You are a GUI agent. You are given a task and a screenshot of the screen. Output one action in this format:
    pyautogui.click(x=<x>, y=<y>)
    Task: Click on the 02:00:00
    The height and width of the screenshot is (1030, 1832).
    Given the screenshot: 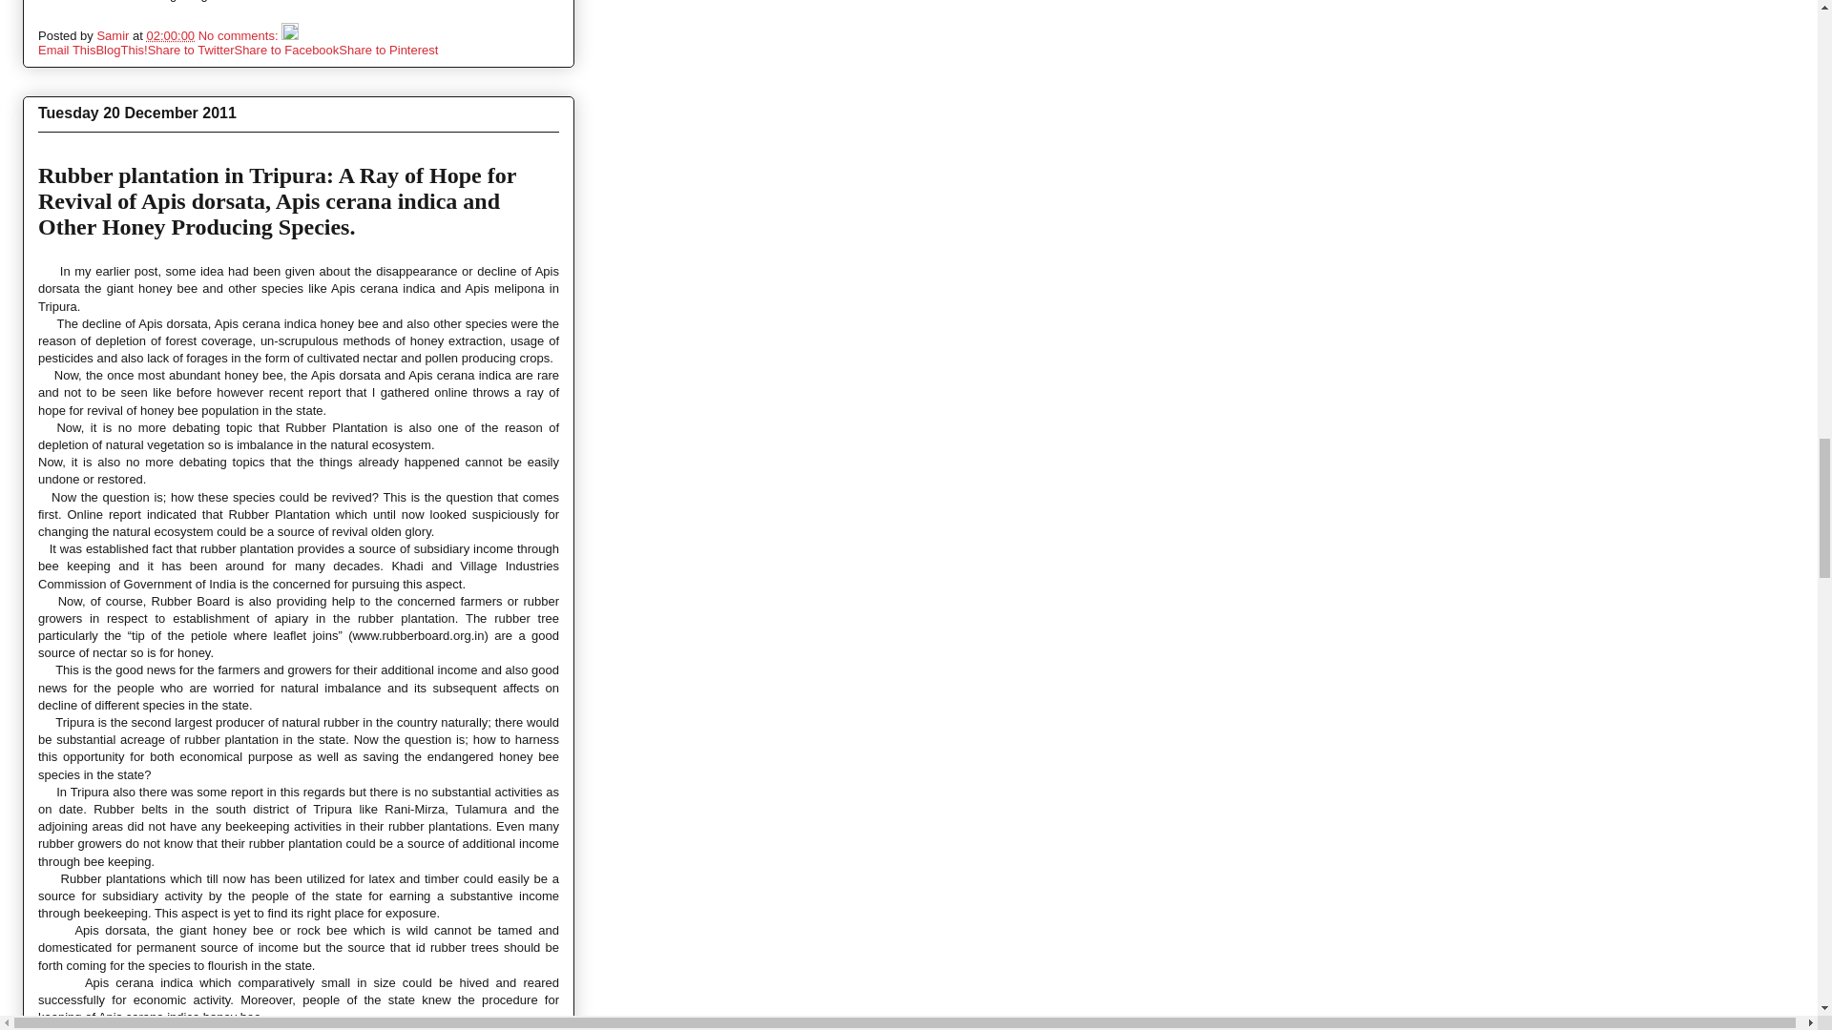 What is the action you would take?
    pyautogui.click(x=170, y=36)
    